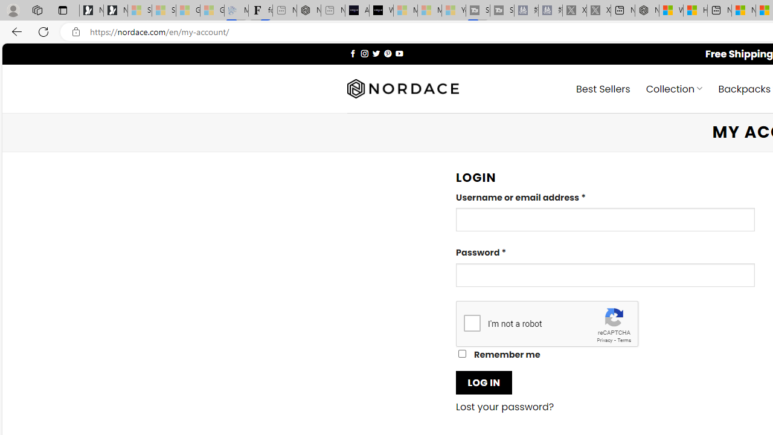 The width and height of the screenshot is (773, 435). Describe the element at coordinates (14, 31) in the screenshot. I see `Back` at that location.